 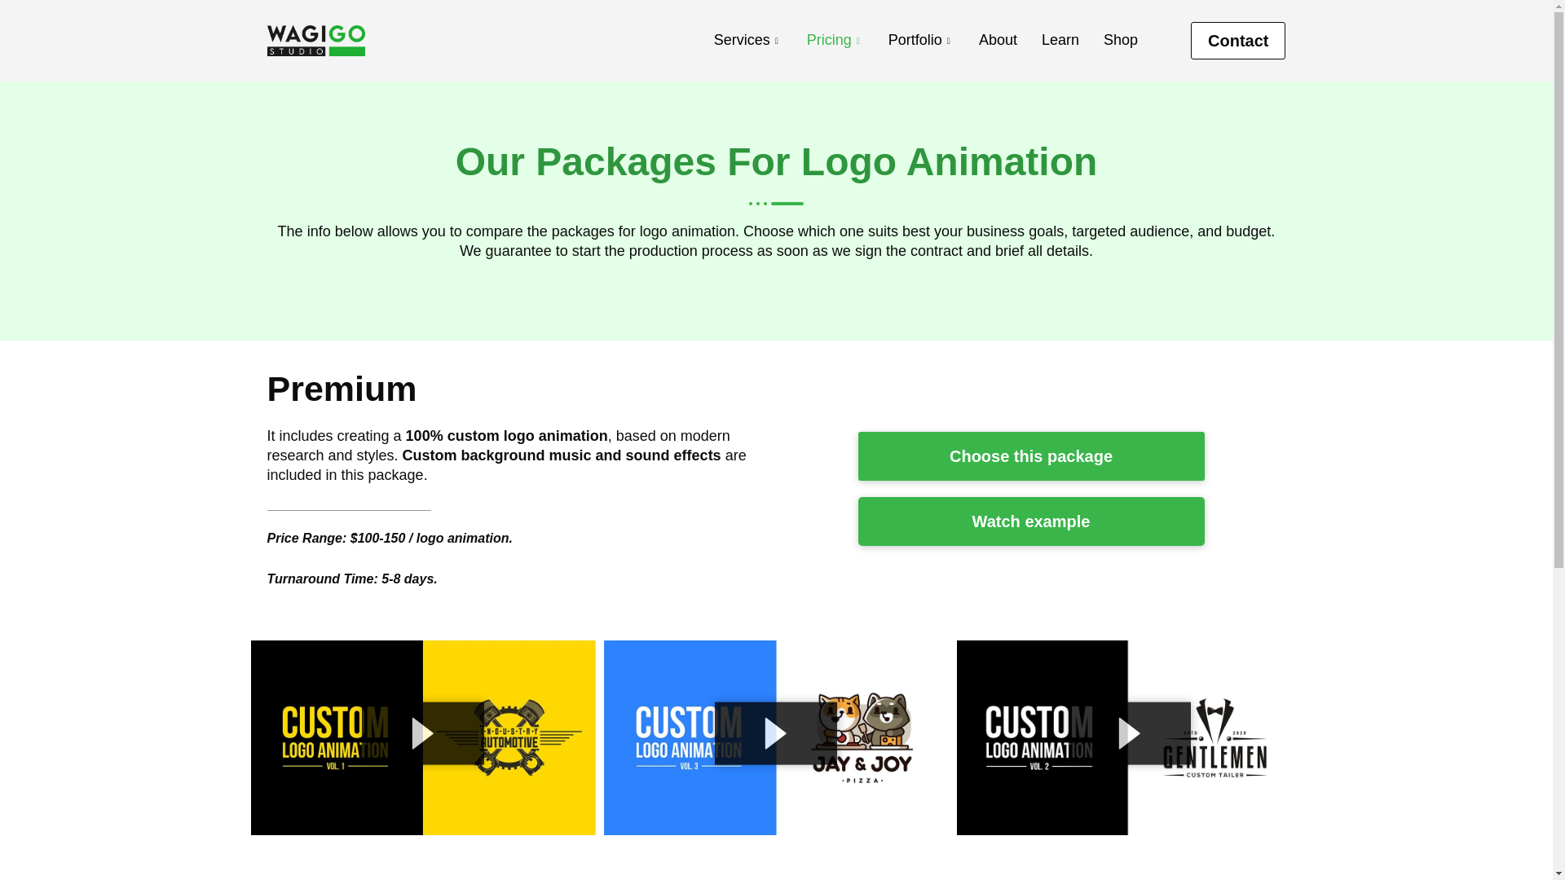 What do you see at coordinates (748, 41) in the screenshot?
I see `Services` at bounding box center [748, 41].